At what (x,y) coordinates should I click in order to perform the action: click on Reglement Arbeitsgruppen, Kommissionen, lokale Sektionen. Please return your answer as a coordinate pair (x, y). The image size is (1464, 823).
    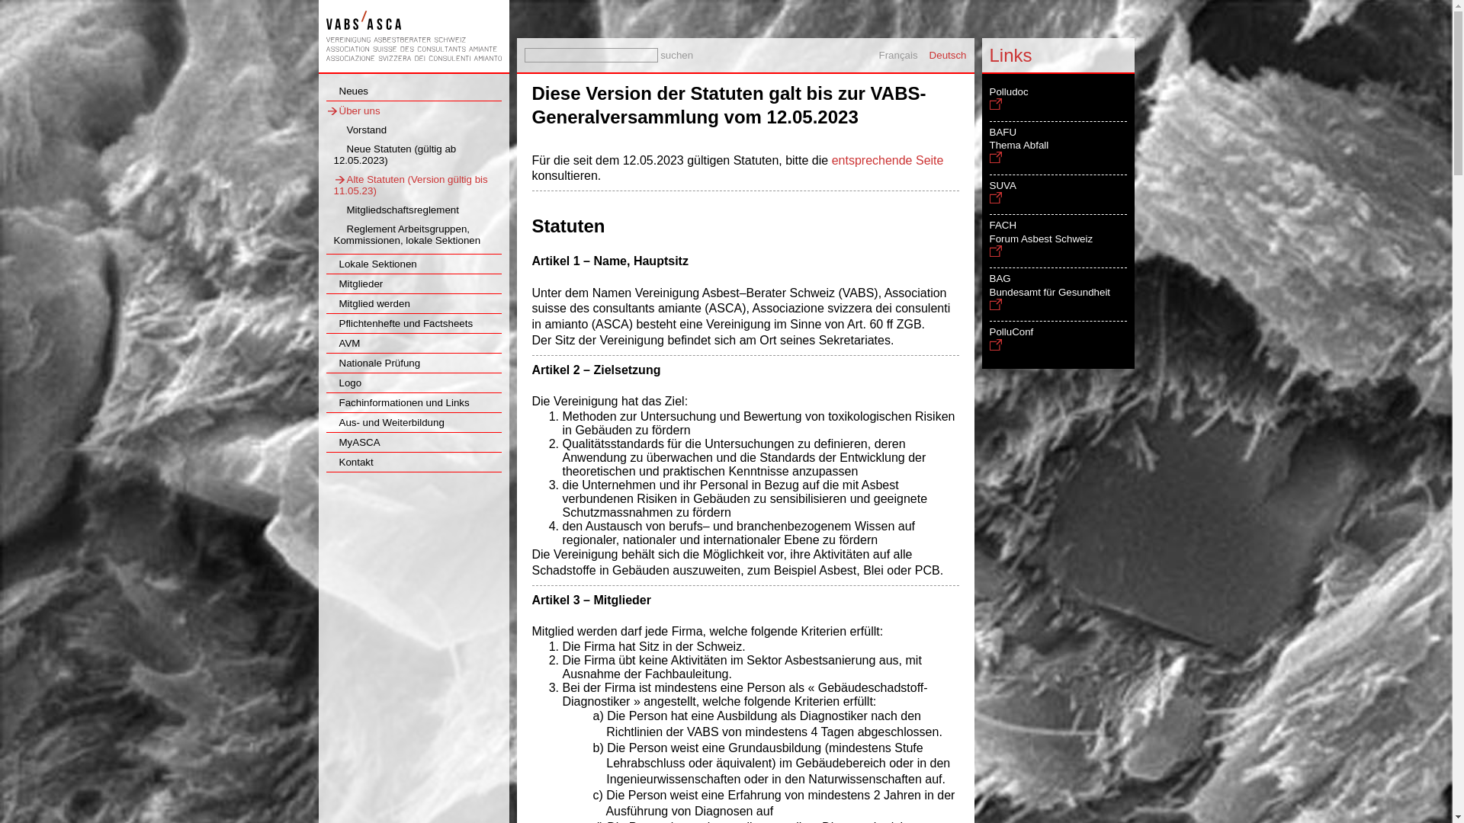
    Looking at the image, I should click on (407, 235).